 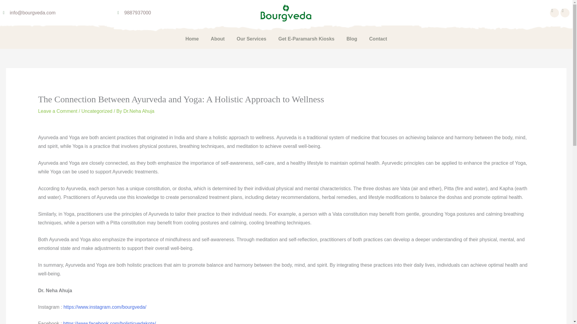 What do you see at coordinates (58, 111) in the screenshot?
I see `Leave a Comment` at bounding box center [58, 111].